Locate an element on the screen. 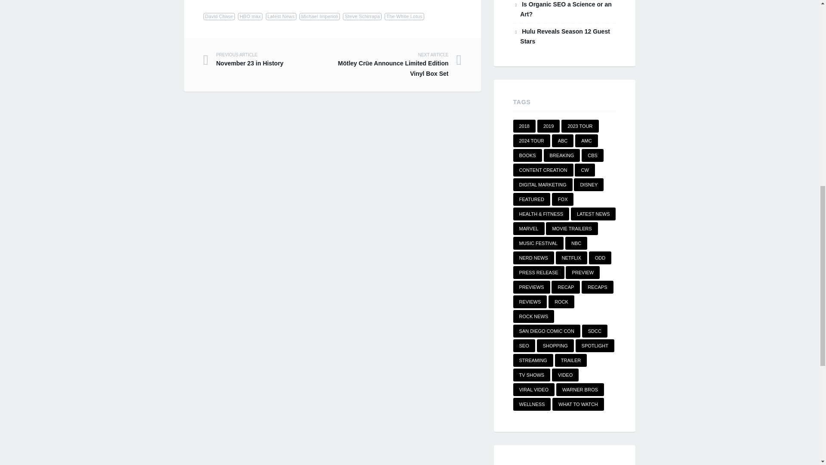 The image size is (826, 465). BOOKS is located at coordinates (268, 60).